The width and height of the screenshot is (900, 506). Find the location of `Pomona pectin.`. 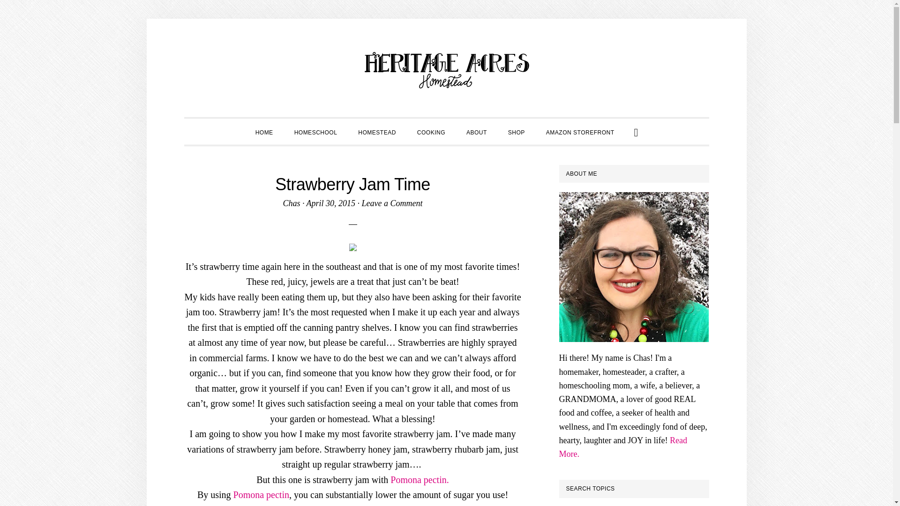

Pomona pectin. is located at coordinates (419, 480).